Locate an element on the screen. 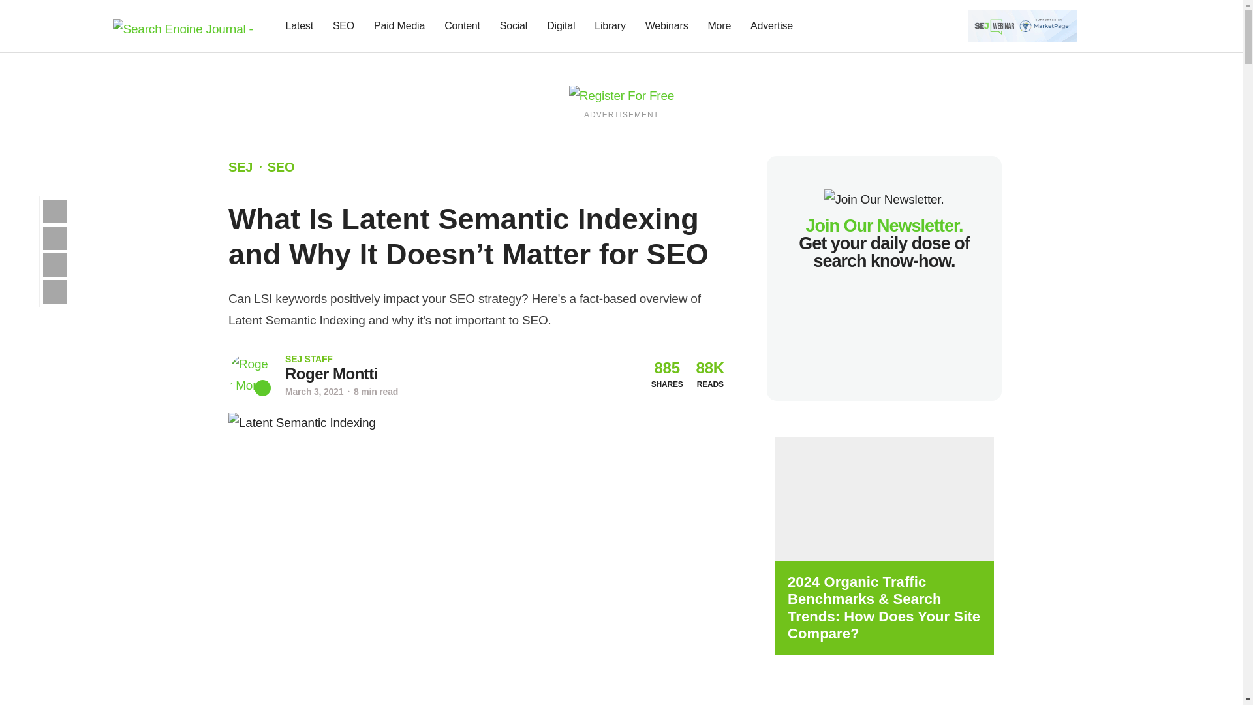  Latest is located at coordinates (299, 26).